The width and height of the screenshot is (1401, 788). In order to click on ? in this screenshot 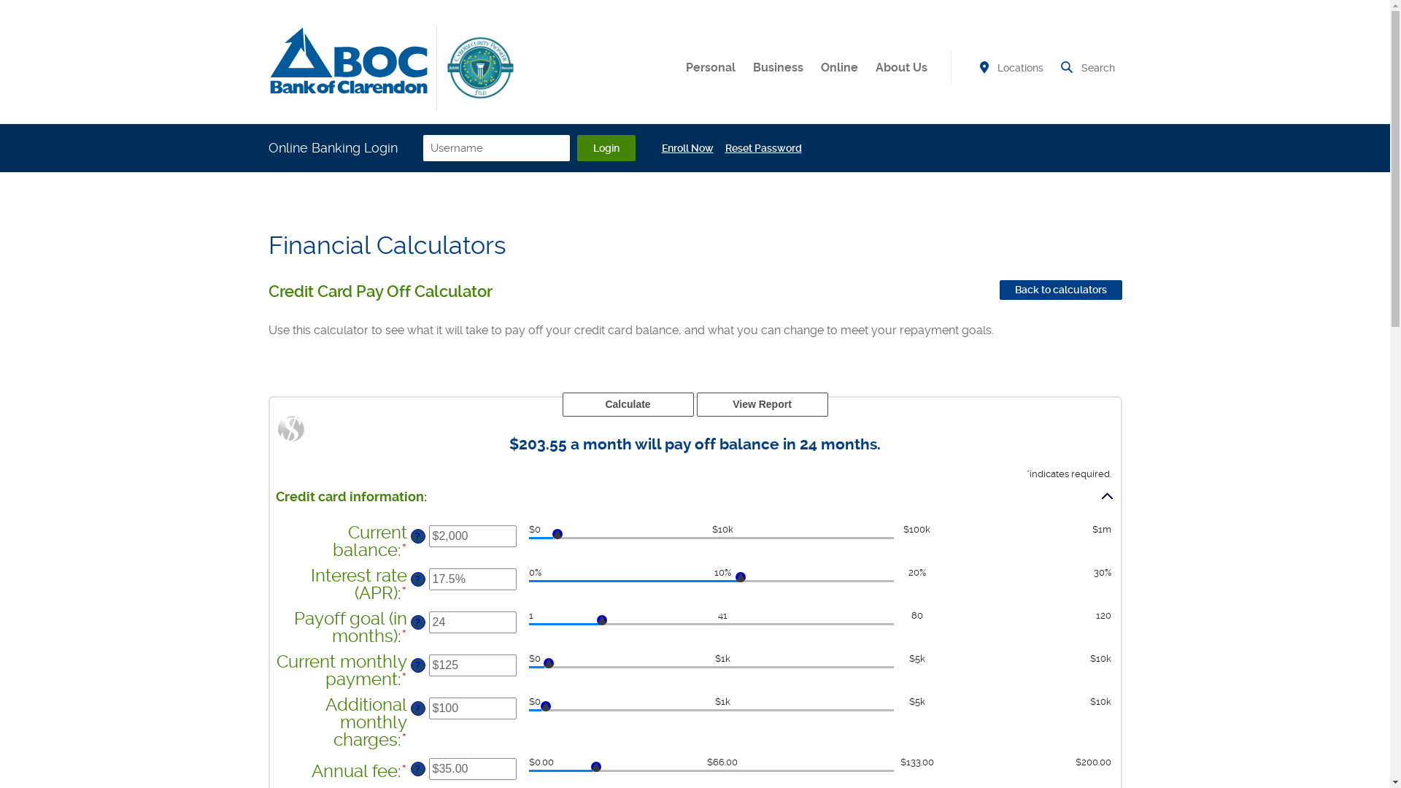, I will do `click(417, 769)`.